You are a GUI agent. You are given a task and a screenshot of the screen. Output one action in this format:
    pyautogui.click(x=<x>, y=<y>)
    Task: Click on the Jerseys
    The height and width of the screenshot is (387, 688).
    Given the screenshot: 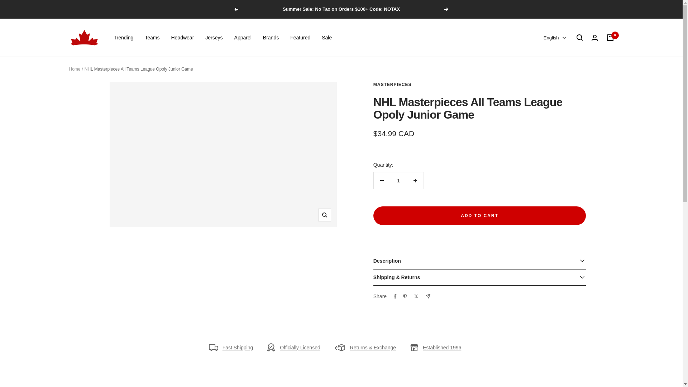 What is the action you would take?
    pyautogui.click(x=214, y=37)
    